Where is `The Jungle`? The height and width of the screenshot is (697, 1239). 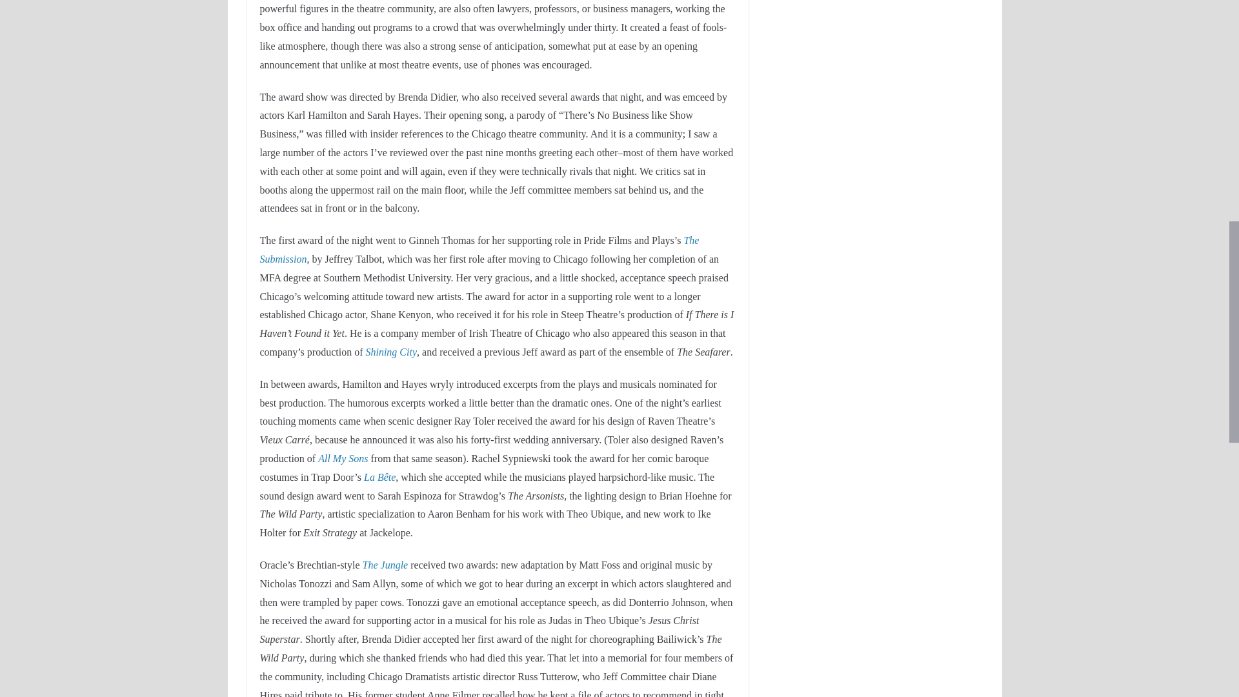
The Jungle is located at coordinates (386, 565).